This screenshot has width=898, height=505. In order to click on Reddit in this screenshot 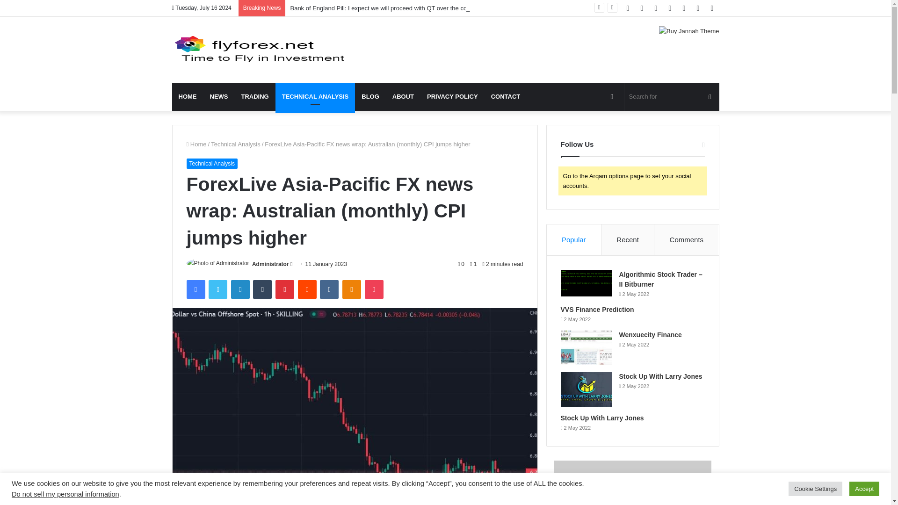, I will do `click(307, 289)`.